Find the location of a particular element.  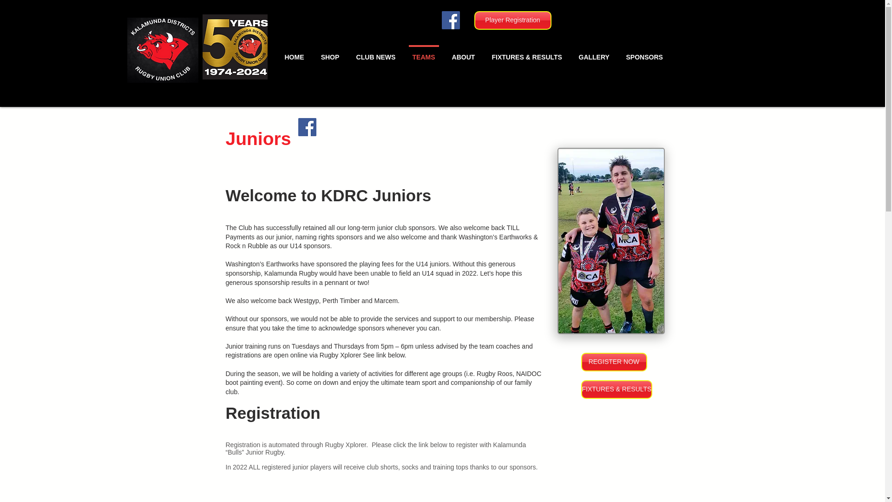

CLUB NEWS is located at coordinates (375, 53).